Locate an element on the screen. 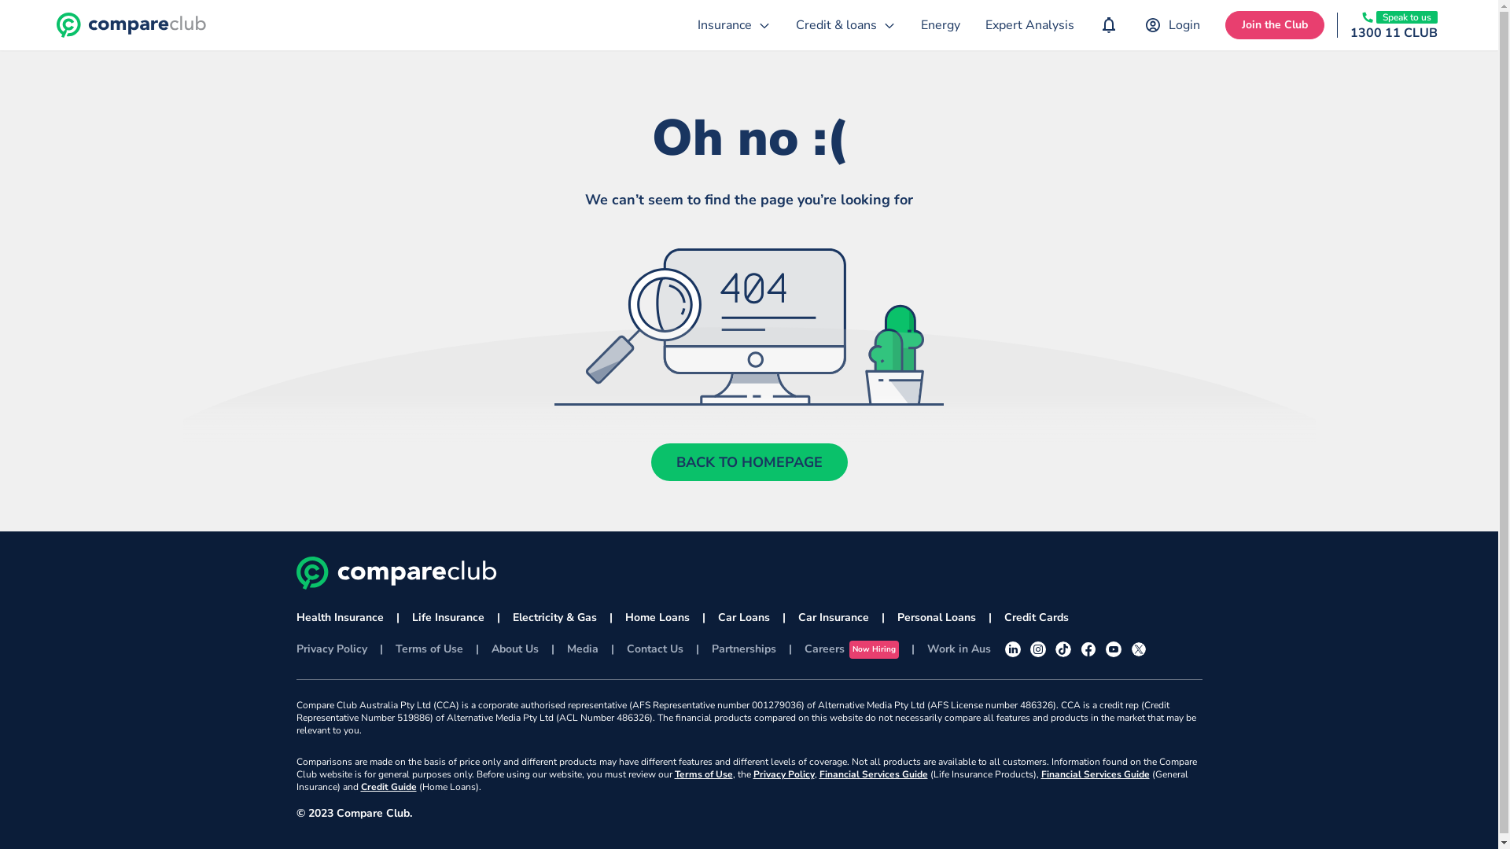  Personal Loans is located at coordinates (936, 618).